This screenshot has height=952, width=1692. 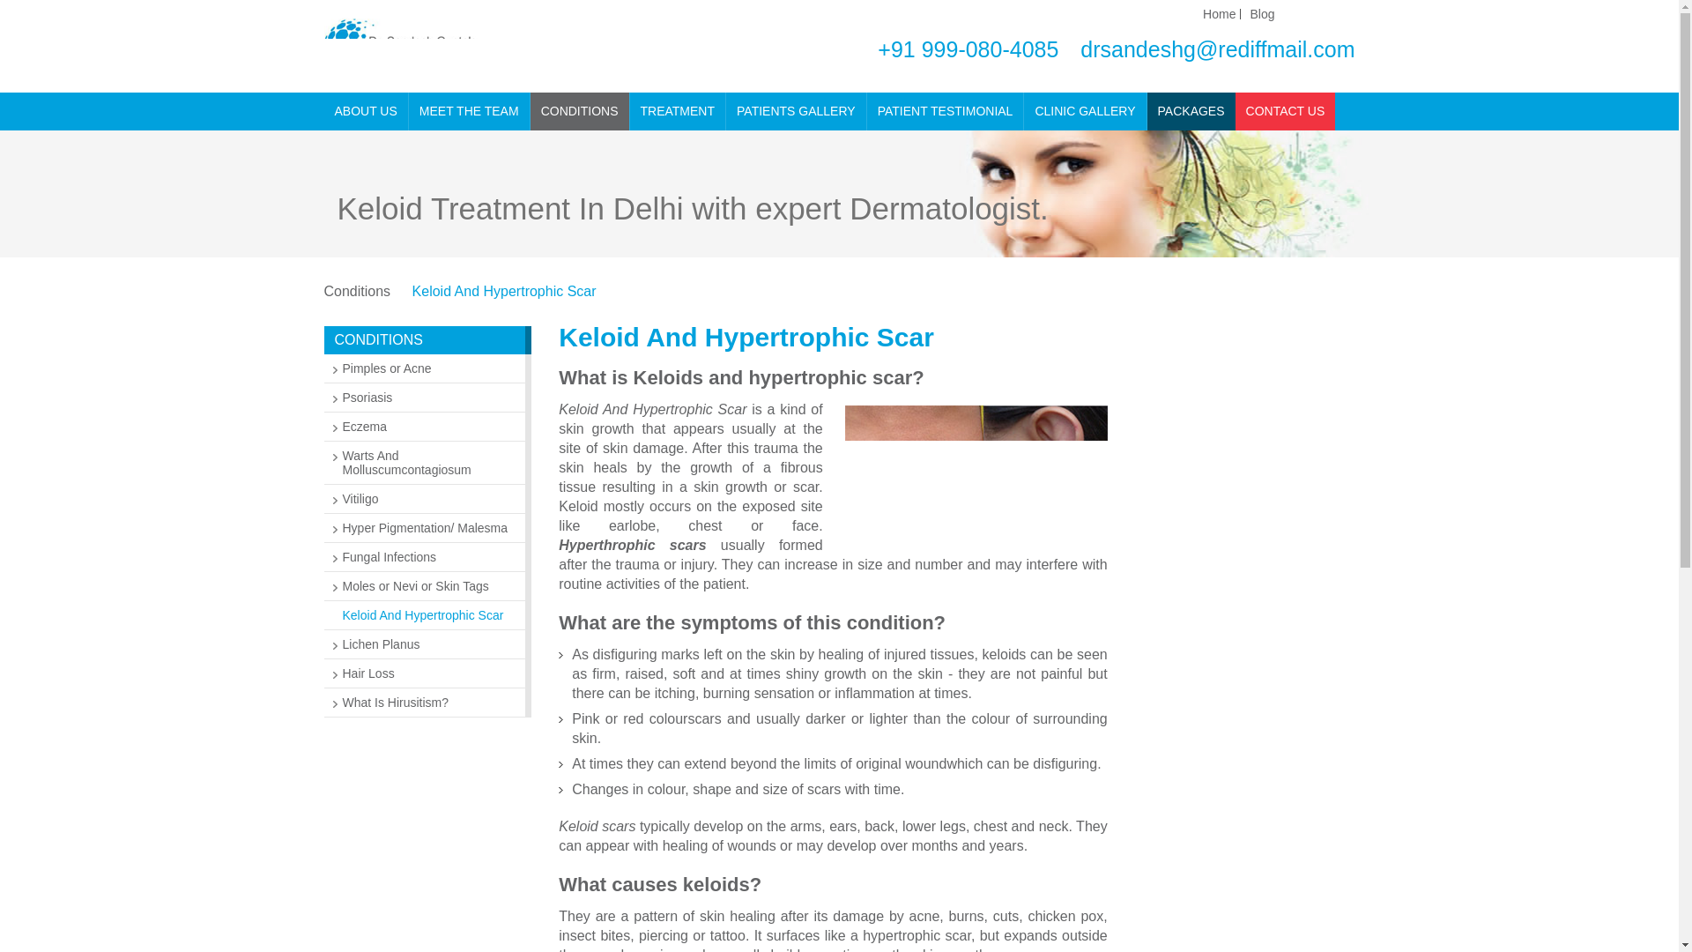 I want to click on Blog, so click(x=1262, y=13).